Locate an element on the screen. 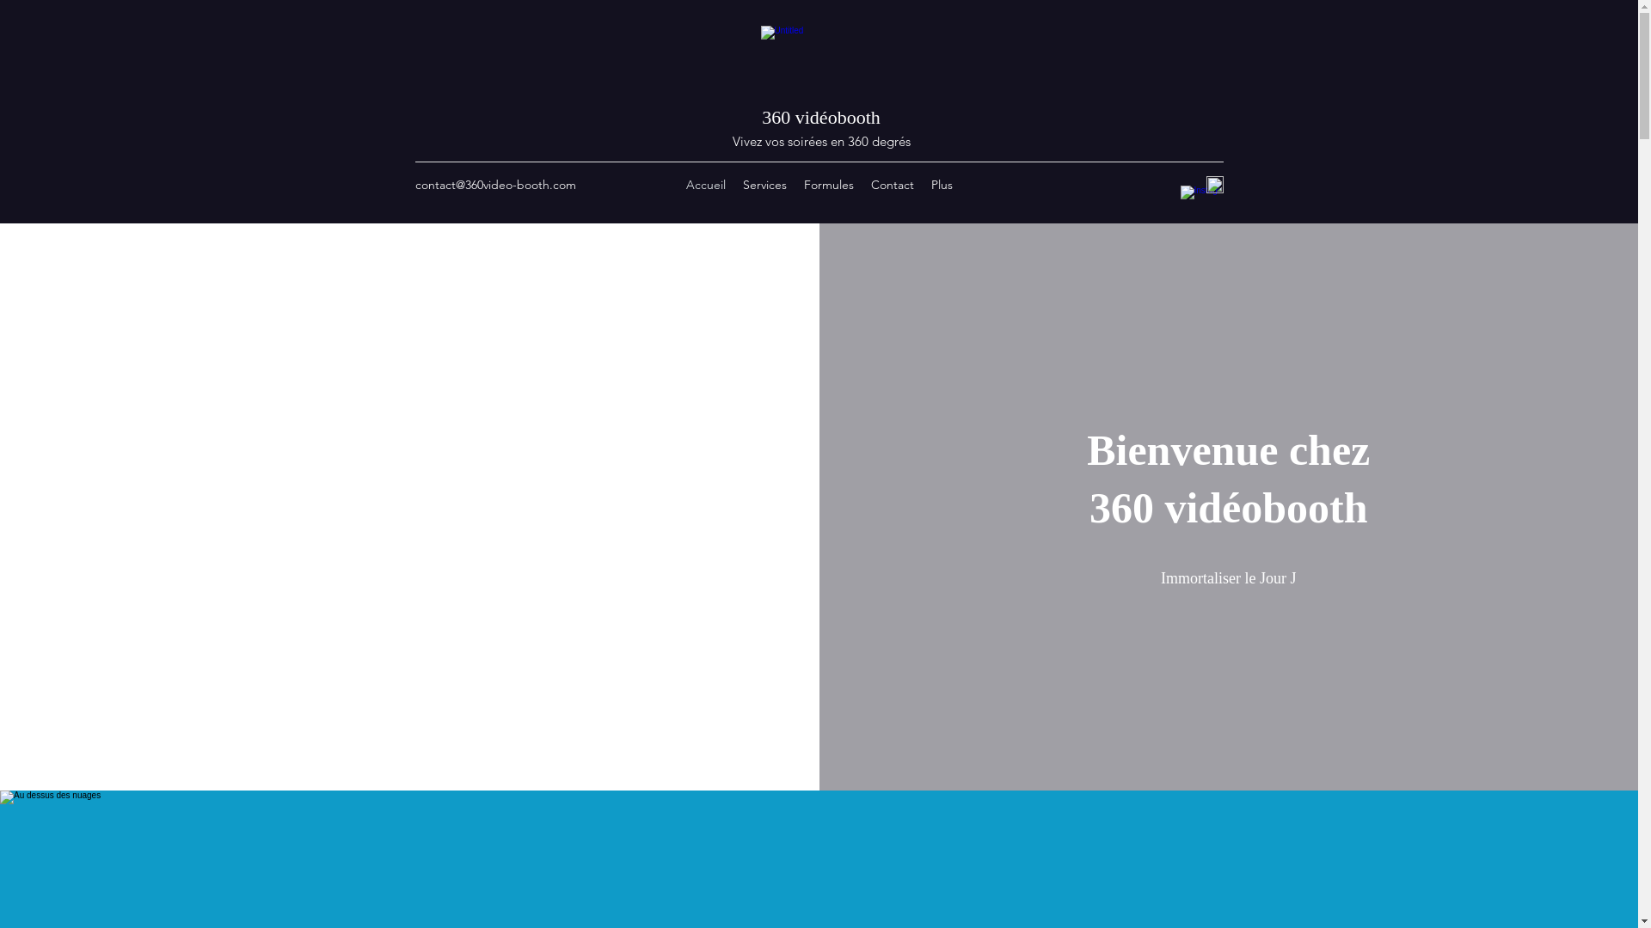 The width and height of the screenshot is (1651, 928). Formules is located at coordinates (829, 185).